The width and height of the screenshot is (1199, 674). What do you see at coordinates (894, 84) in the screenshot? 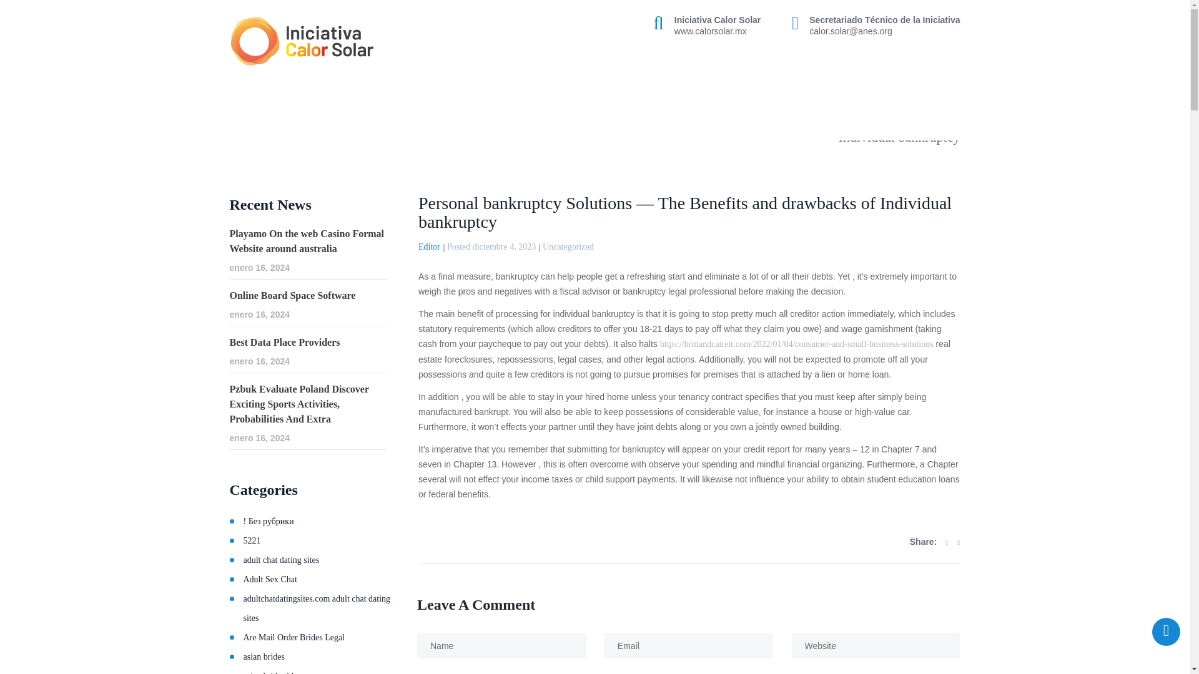
I see `RECURSOS MULTIMEDIA` at bounding box center [894, 84].